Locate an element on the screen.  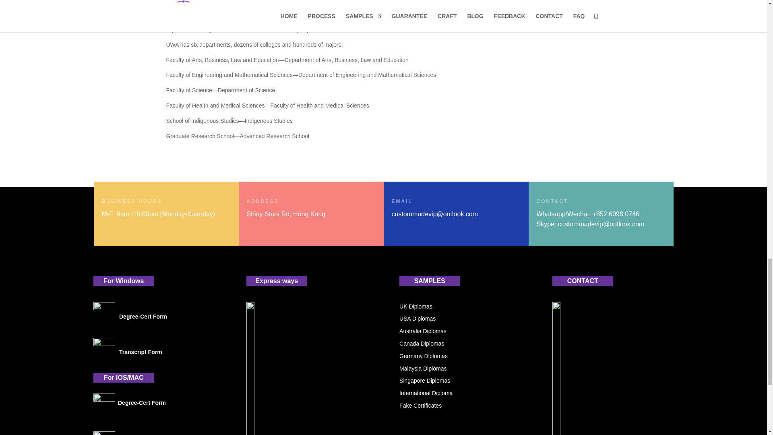
111 is located at coordinates (104, 433).